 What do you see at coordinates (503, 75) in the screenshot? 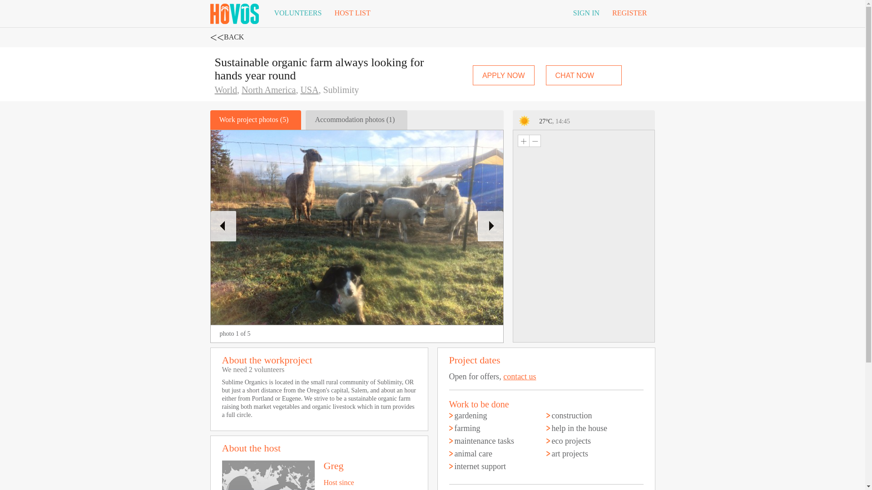
I see `APPLY NOW` at bounding box center [503, 75].